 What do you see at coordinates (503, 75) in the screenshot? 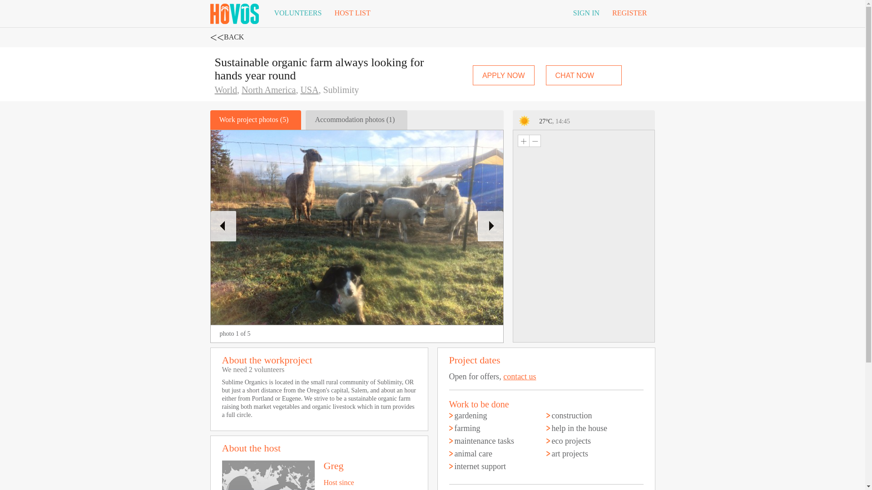
I see `APPLY NOW` at bounding box center [503, 75].